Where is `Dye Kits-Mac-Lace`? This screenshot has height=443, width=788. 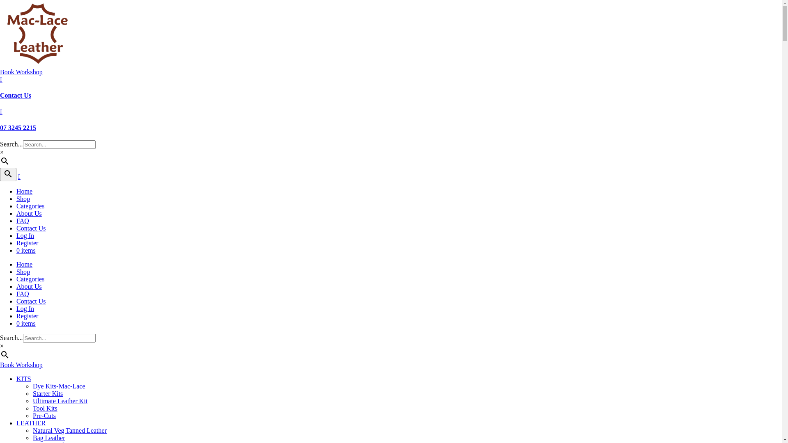 Dye Kits-Mac-Lace is located at coordinates (59, 386).